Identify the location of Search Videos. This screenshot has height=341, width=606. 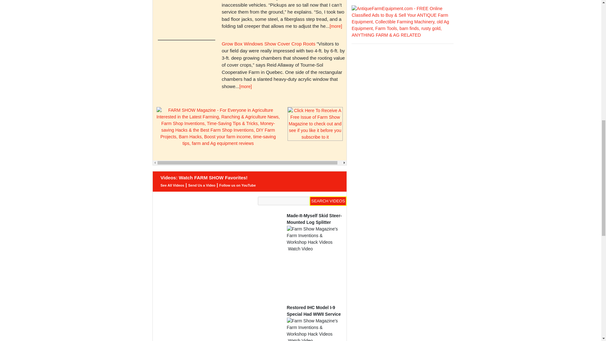
(328, 201).